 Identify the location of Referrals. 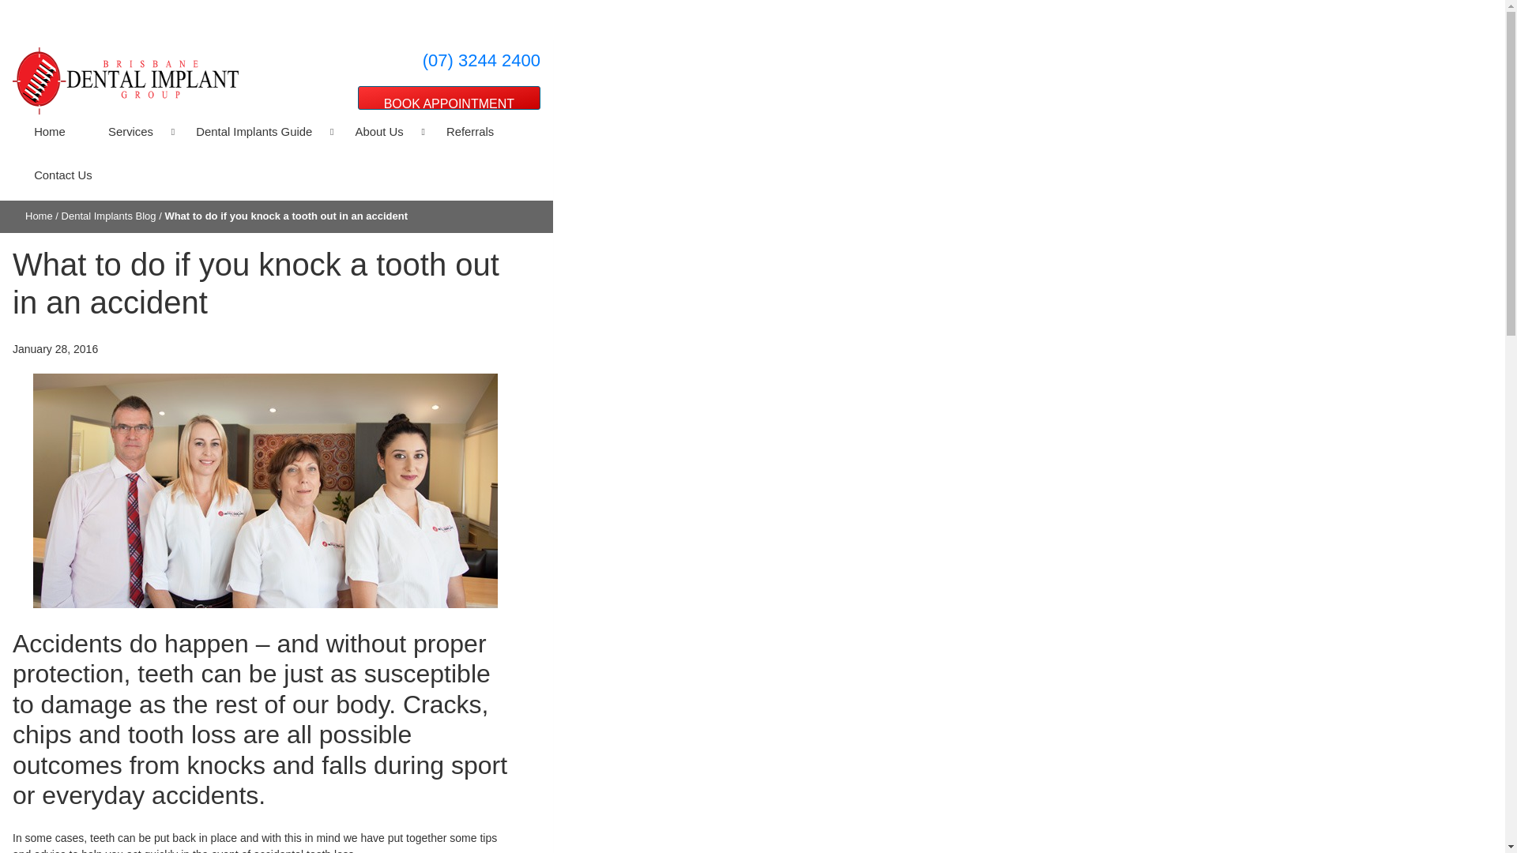
(469, 132).